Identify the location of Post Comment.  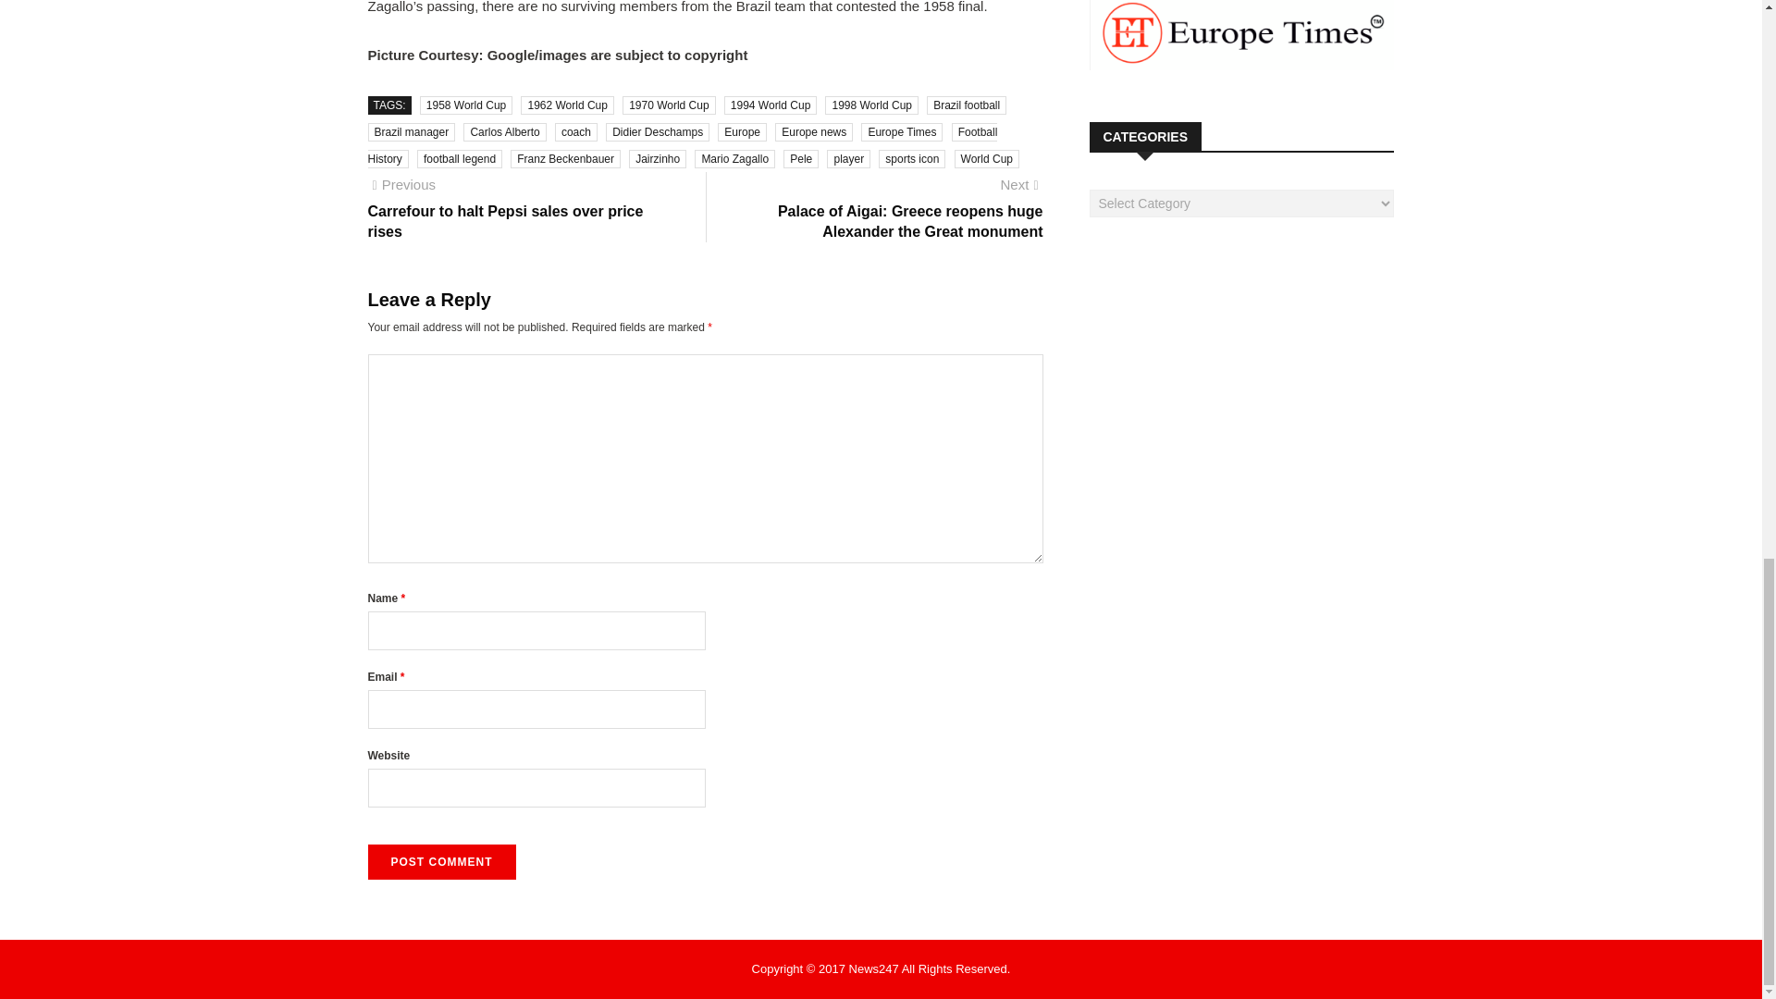
(442, 862).